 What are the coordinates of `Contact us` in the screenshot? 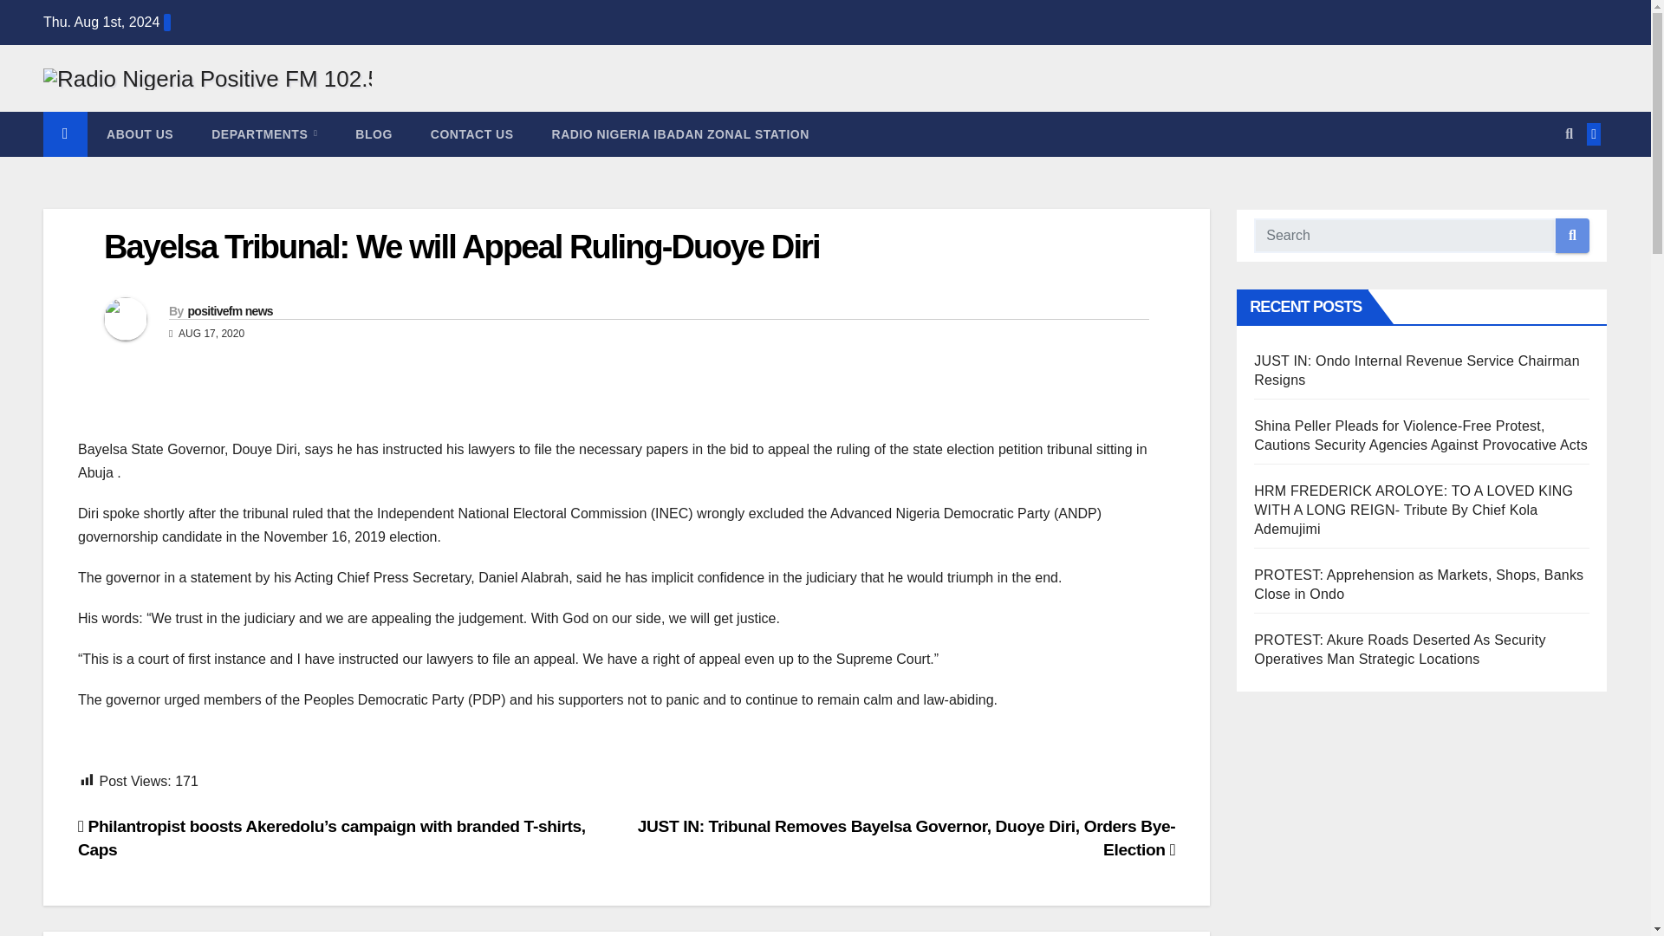 It's located at (471, 133).